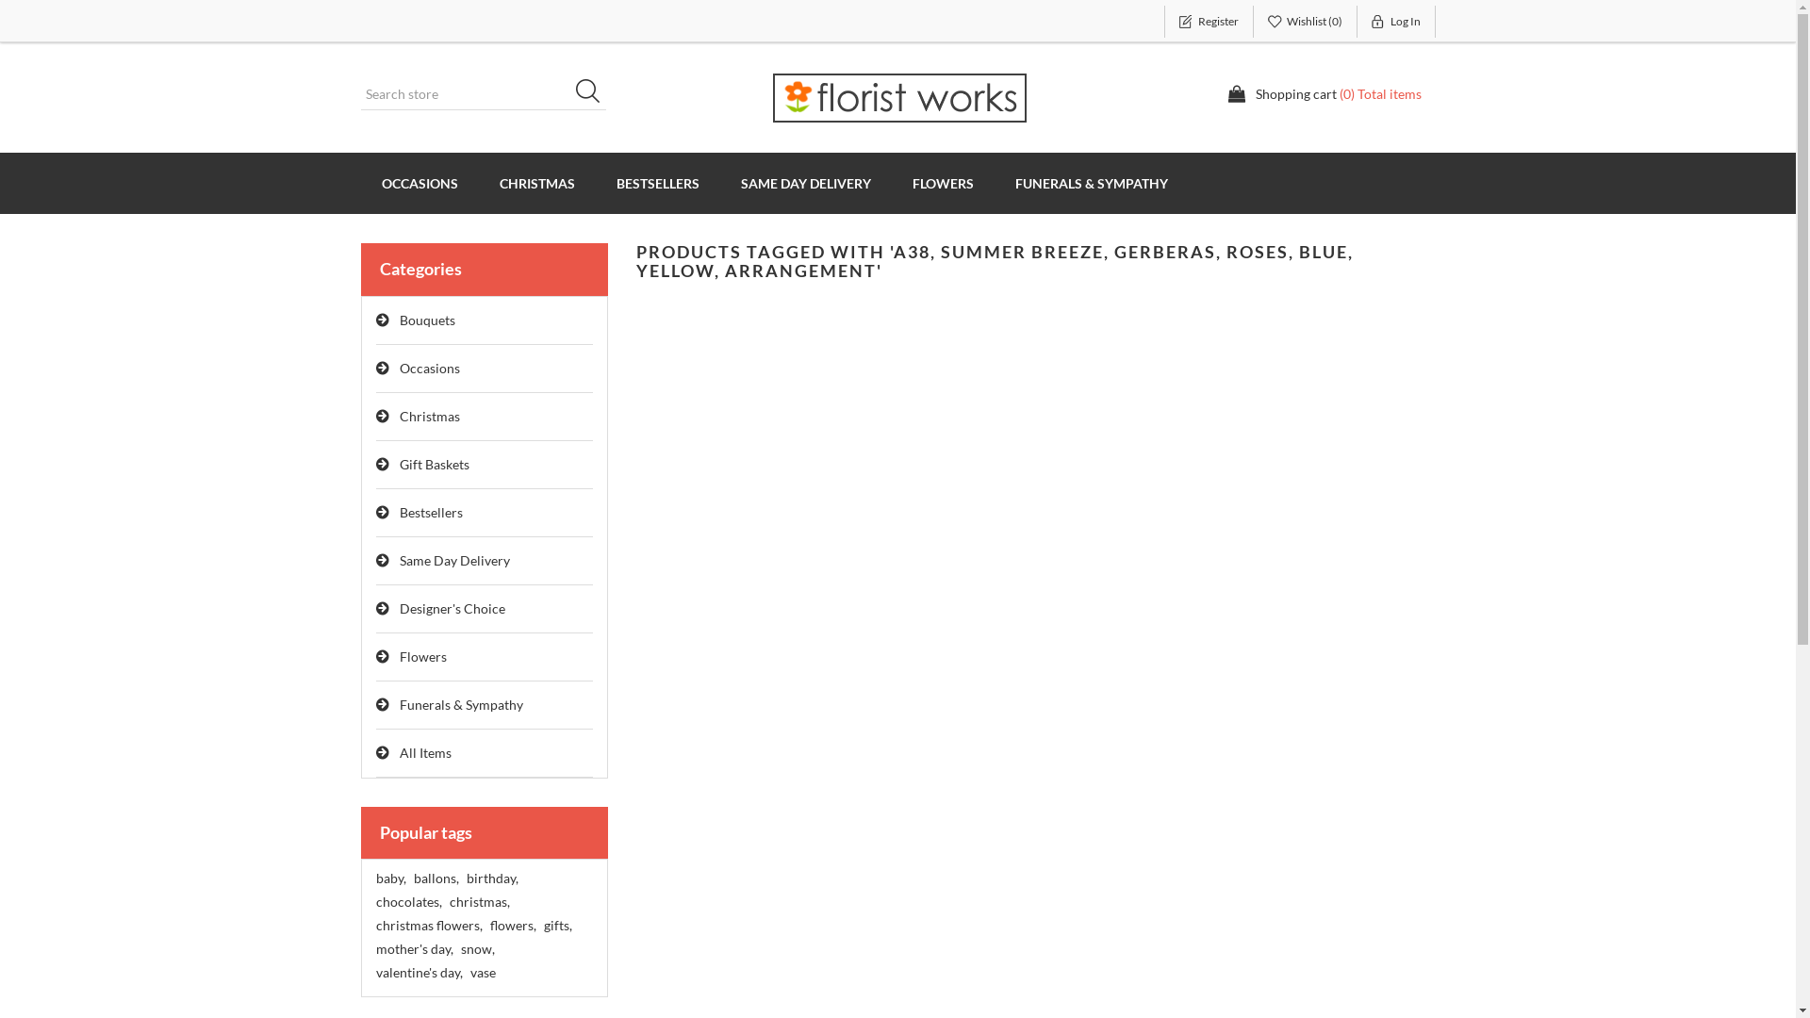 The height and width of the screenshot is (1018, 1810). Describe the element at coordinates (485, 320) in the screenshot. I see `Bouquets` at that location.